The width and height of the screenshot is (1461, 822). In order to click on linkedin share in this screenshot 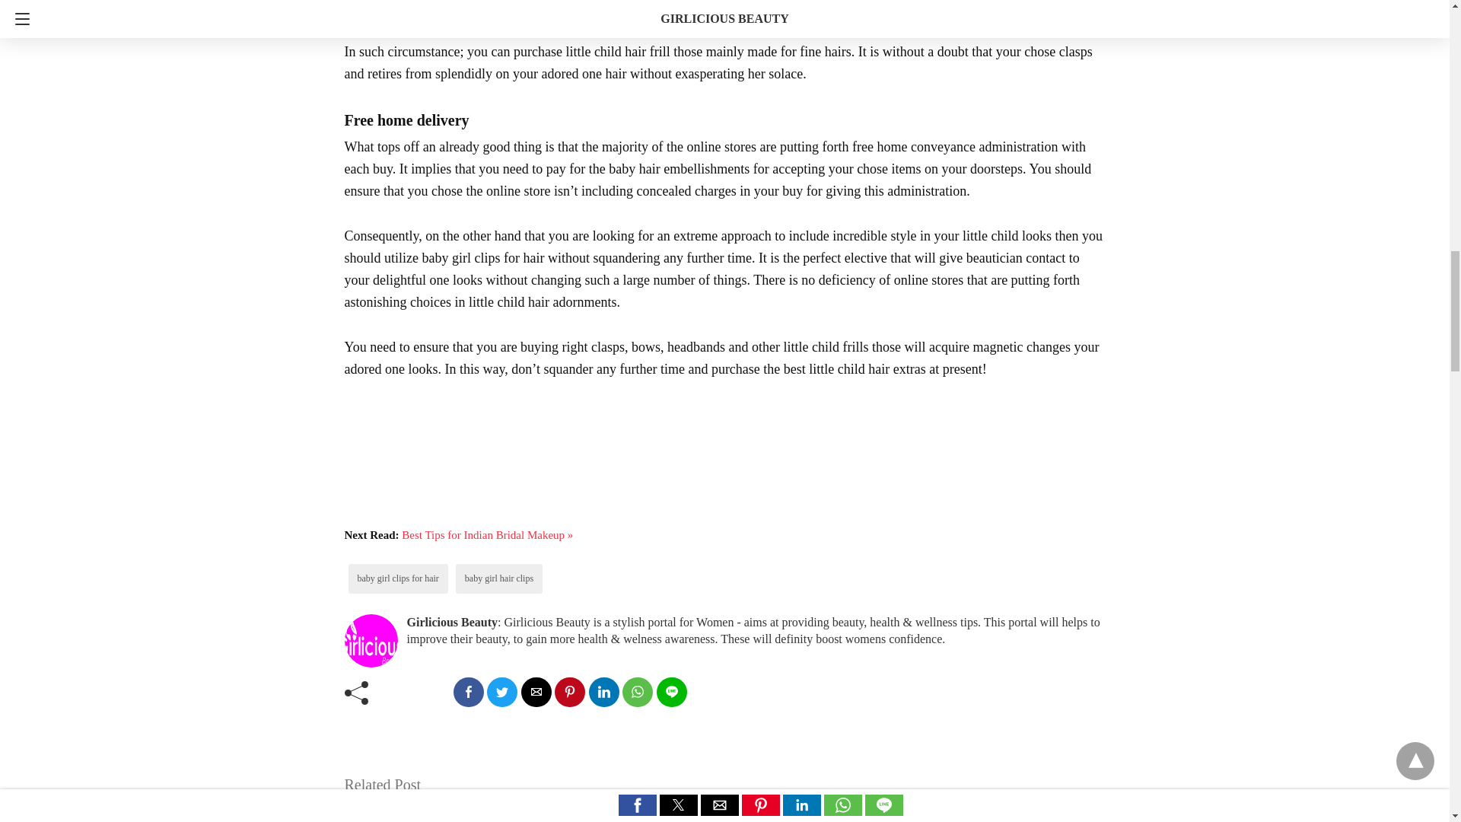, I will do `click(604, 691)`.